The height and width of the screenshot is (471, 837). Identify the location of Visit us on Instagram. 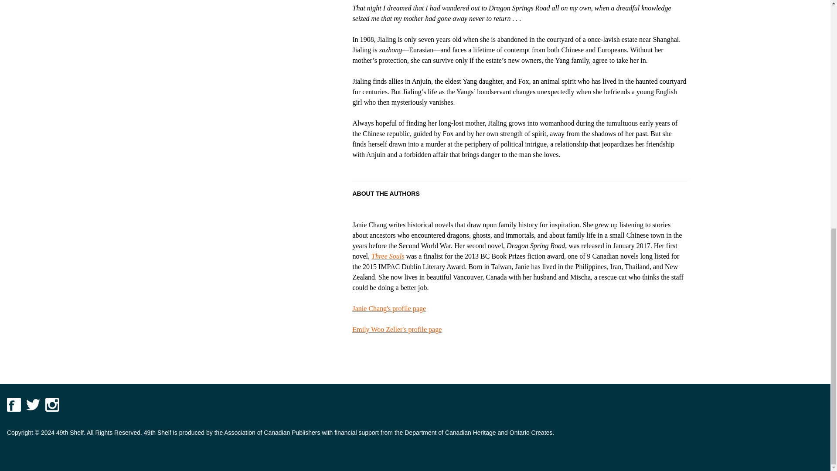
(52, 404).